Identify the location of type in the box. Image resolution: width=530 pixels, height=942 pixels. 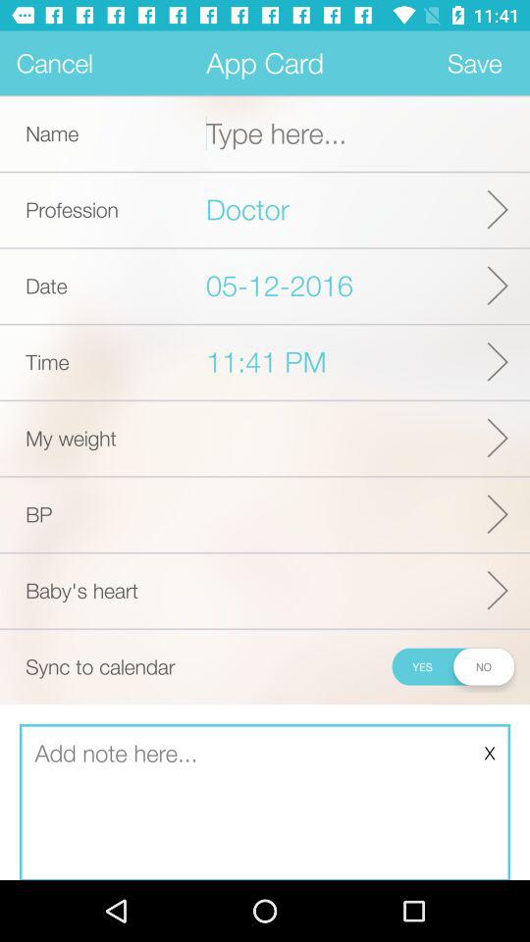
(265, 803).